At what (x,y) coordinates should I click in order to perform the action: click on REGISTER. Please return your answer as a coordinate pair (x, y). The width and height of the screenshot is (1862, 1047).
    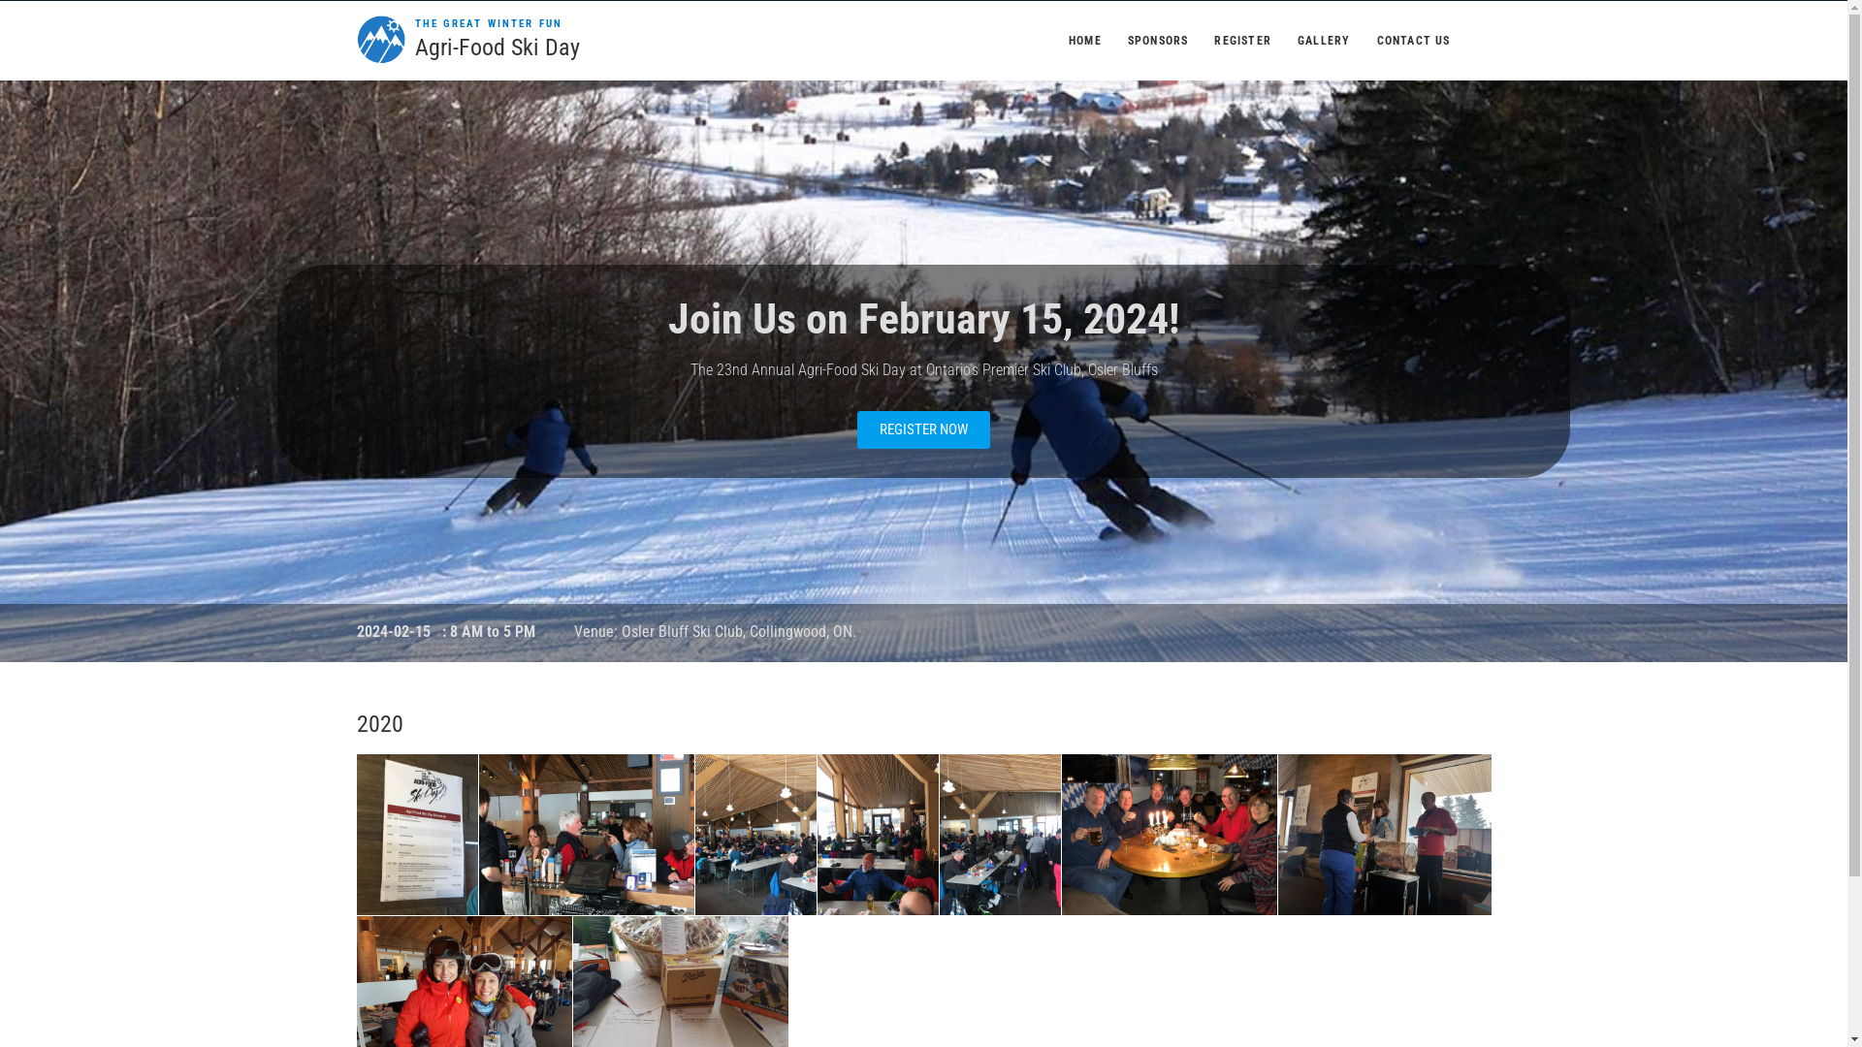
    Looking at the image, I should click on (1243, 41).